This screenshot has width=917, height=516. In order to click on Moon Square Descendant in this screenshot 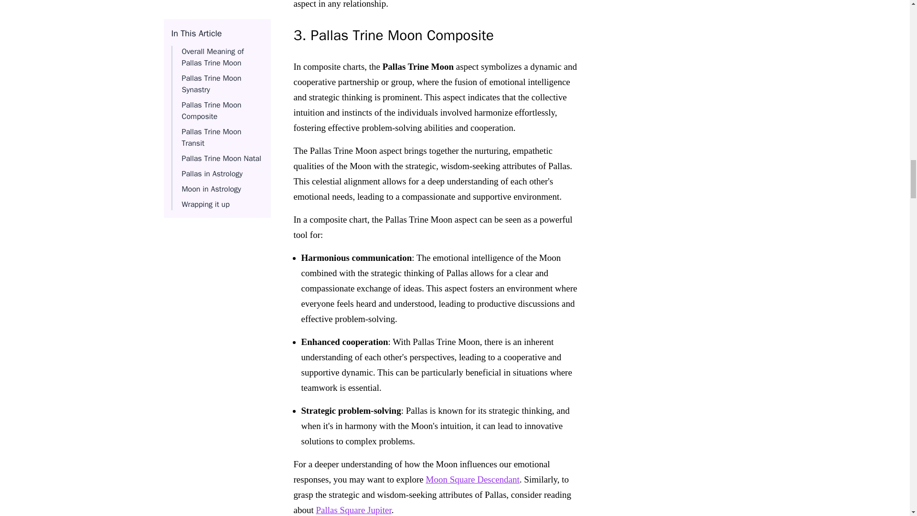, I will do `click(473, 479)`.